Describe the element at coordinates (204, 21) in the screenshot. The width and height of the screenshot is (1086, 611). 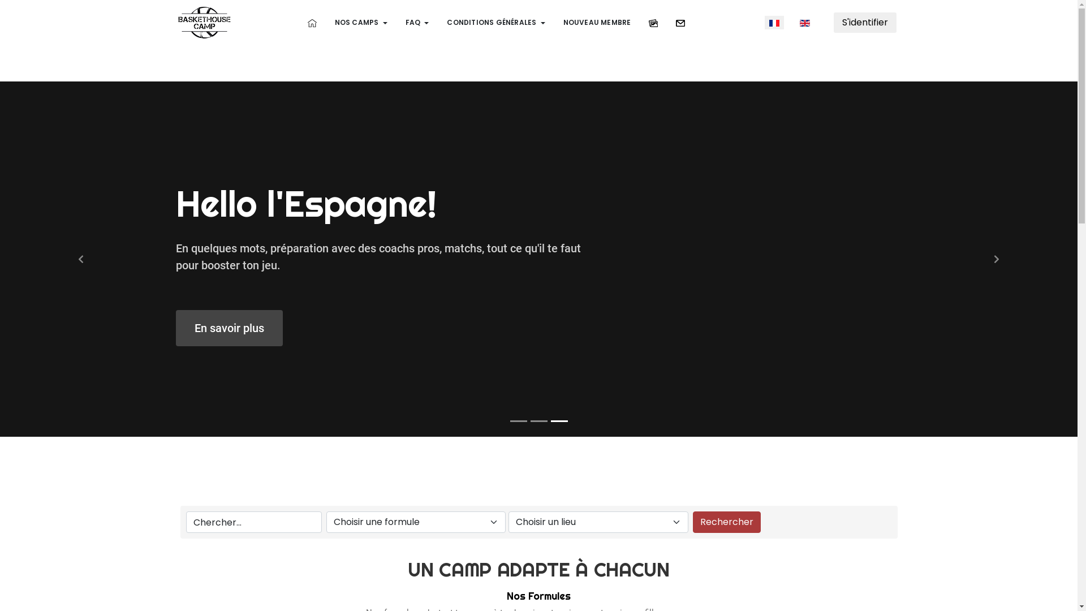
I see `www.baskethouse-camp.ch` at that location.